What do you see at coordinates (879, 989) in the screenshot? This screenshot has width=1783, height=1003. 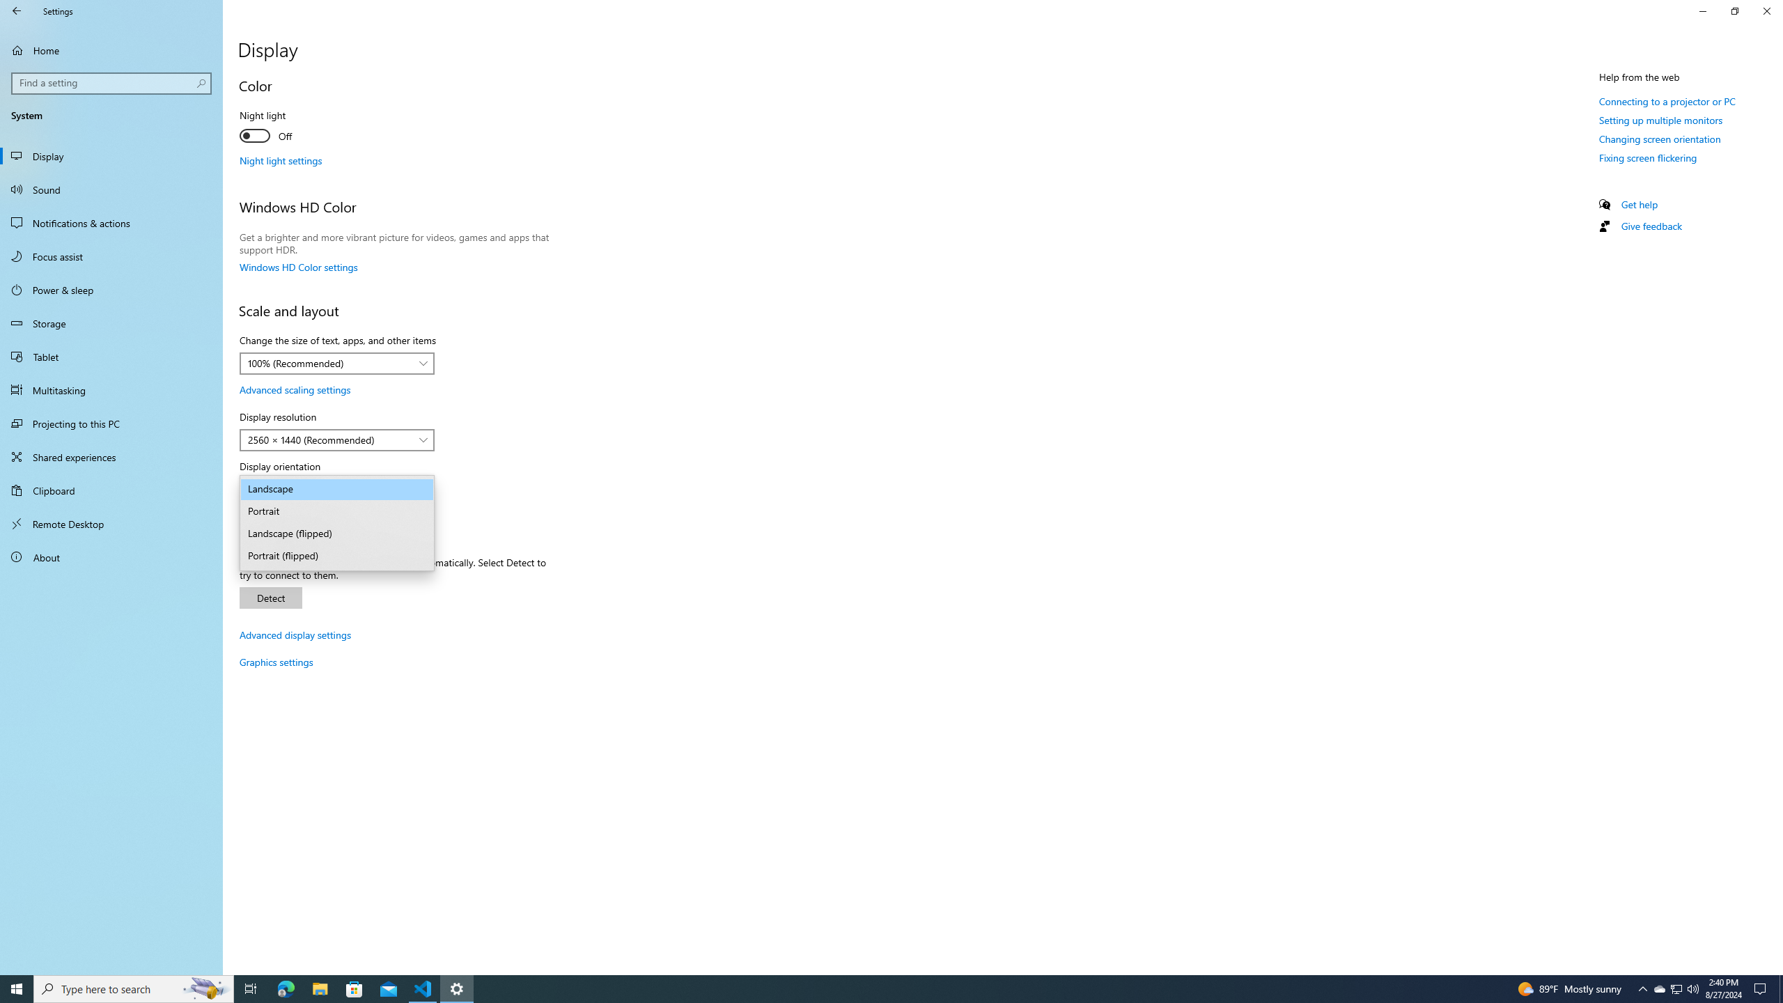 I see `Remote Desktop` at bounding box center [879, 989].